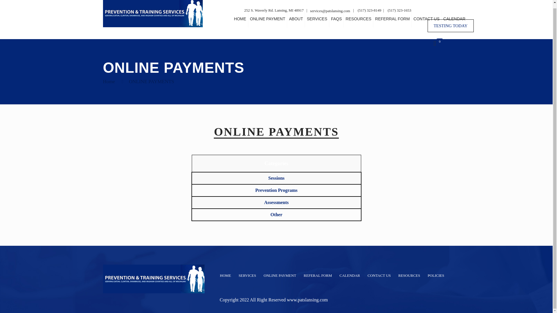 This screenshot has height=313, width=557. Describe the element at coordinates (438, 44) in the screenshot. I see `0` at that location.